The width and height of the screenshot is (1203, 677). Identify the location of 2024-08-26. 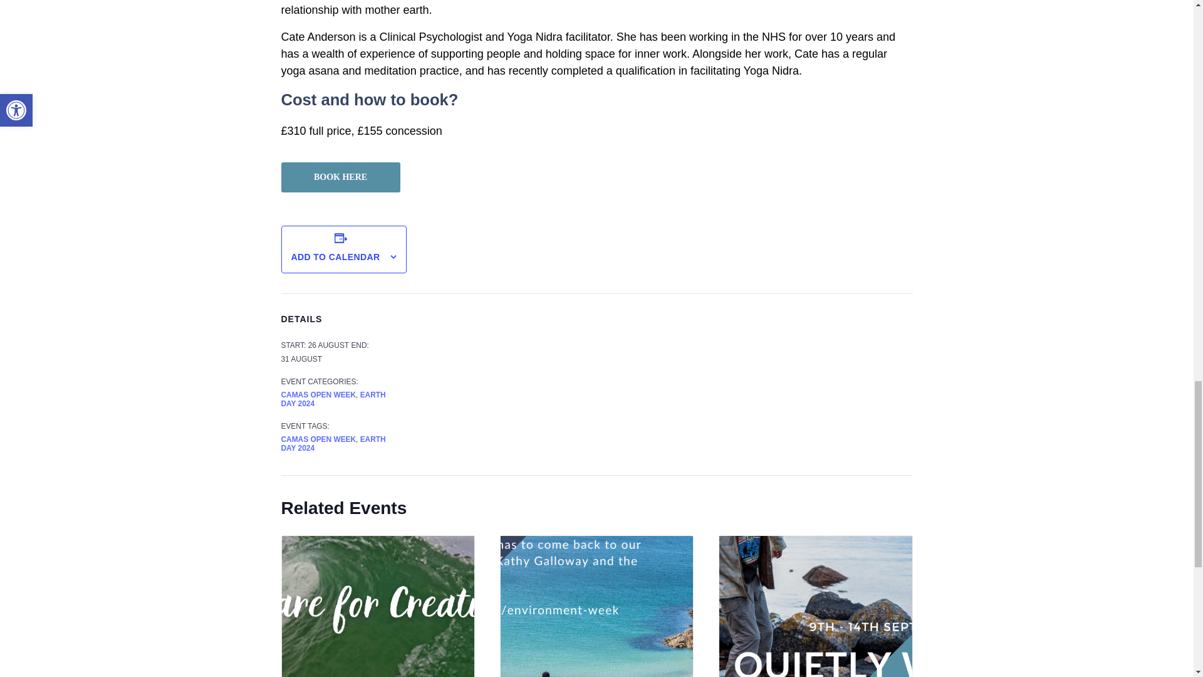
(328, 345).